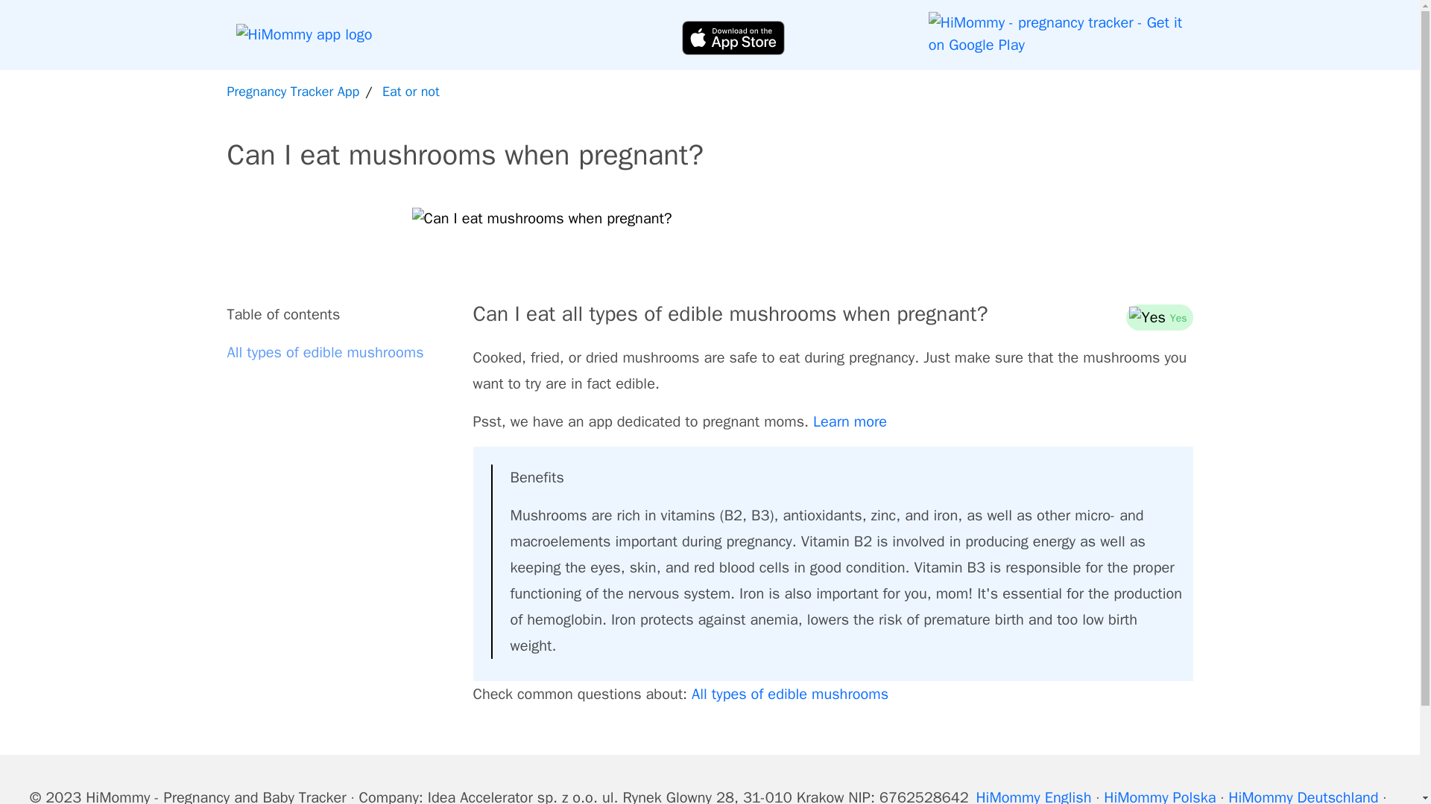 This screenshot has height=804, width=1431. Describe the element at coordinates (1303, 797) in the screenshot. I see `HiMommy Deutschland` at that location.